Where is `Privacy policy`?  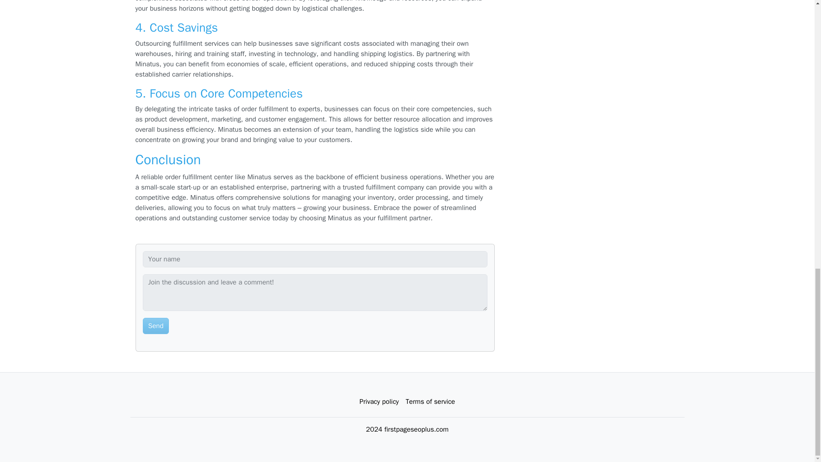
Privacy policy is located at coordinates (379, 402).